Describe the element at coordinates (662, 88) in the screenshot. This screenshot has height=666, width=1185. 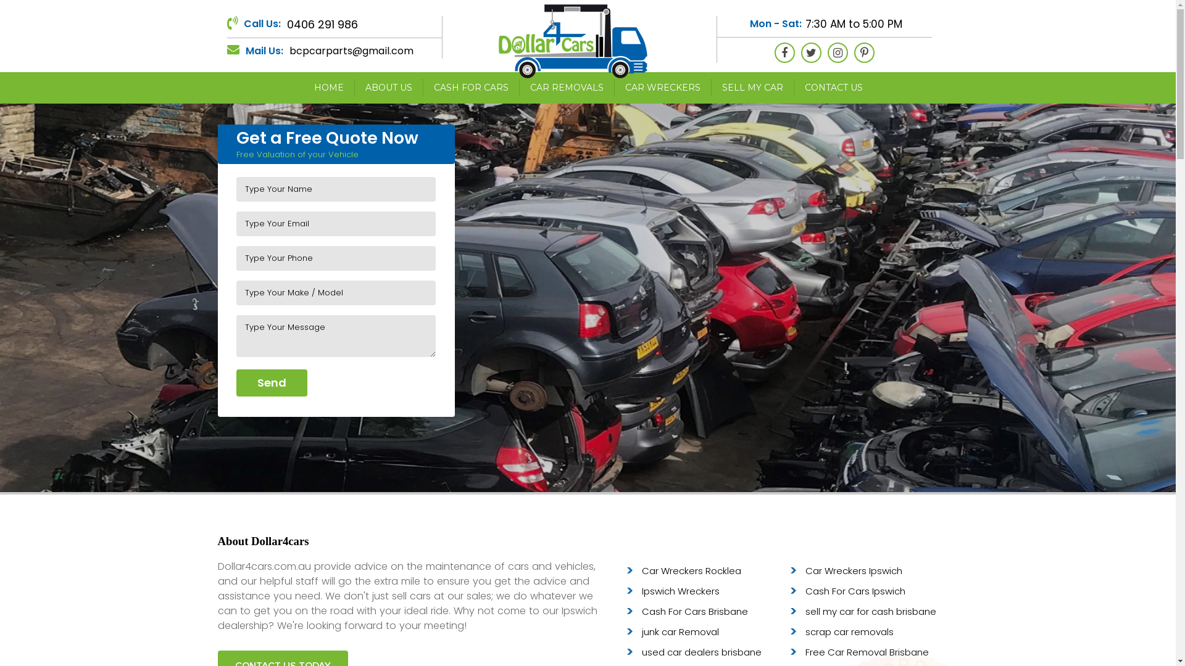
I see `CAR WRECKERS` at that location.